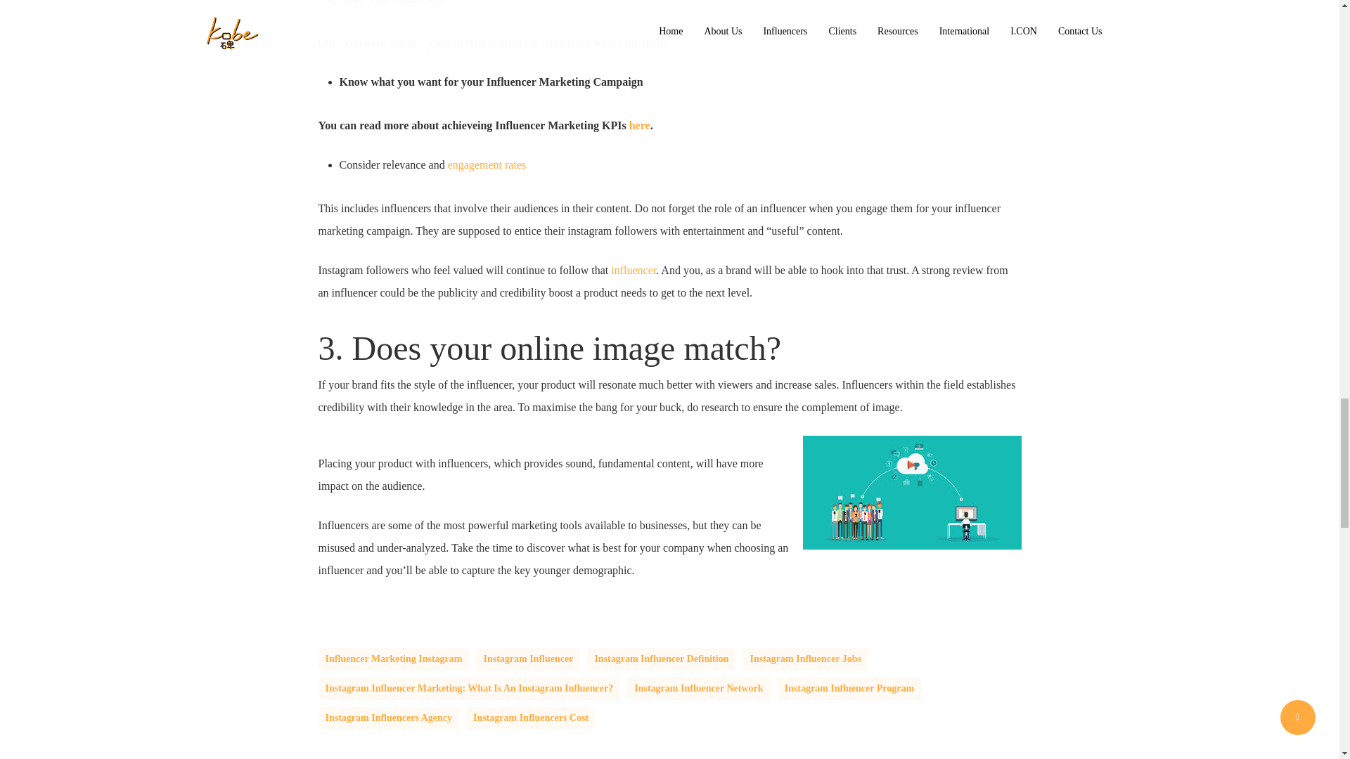  Describe the element at coordinates (487, 164) in the screenshot. I see `engagement rates` at that location.